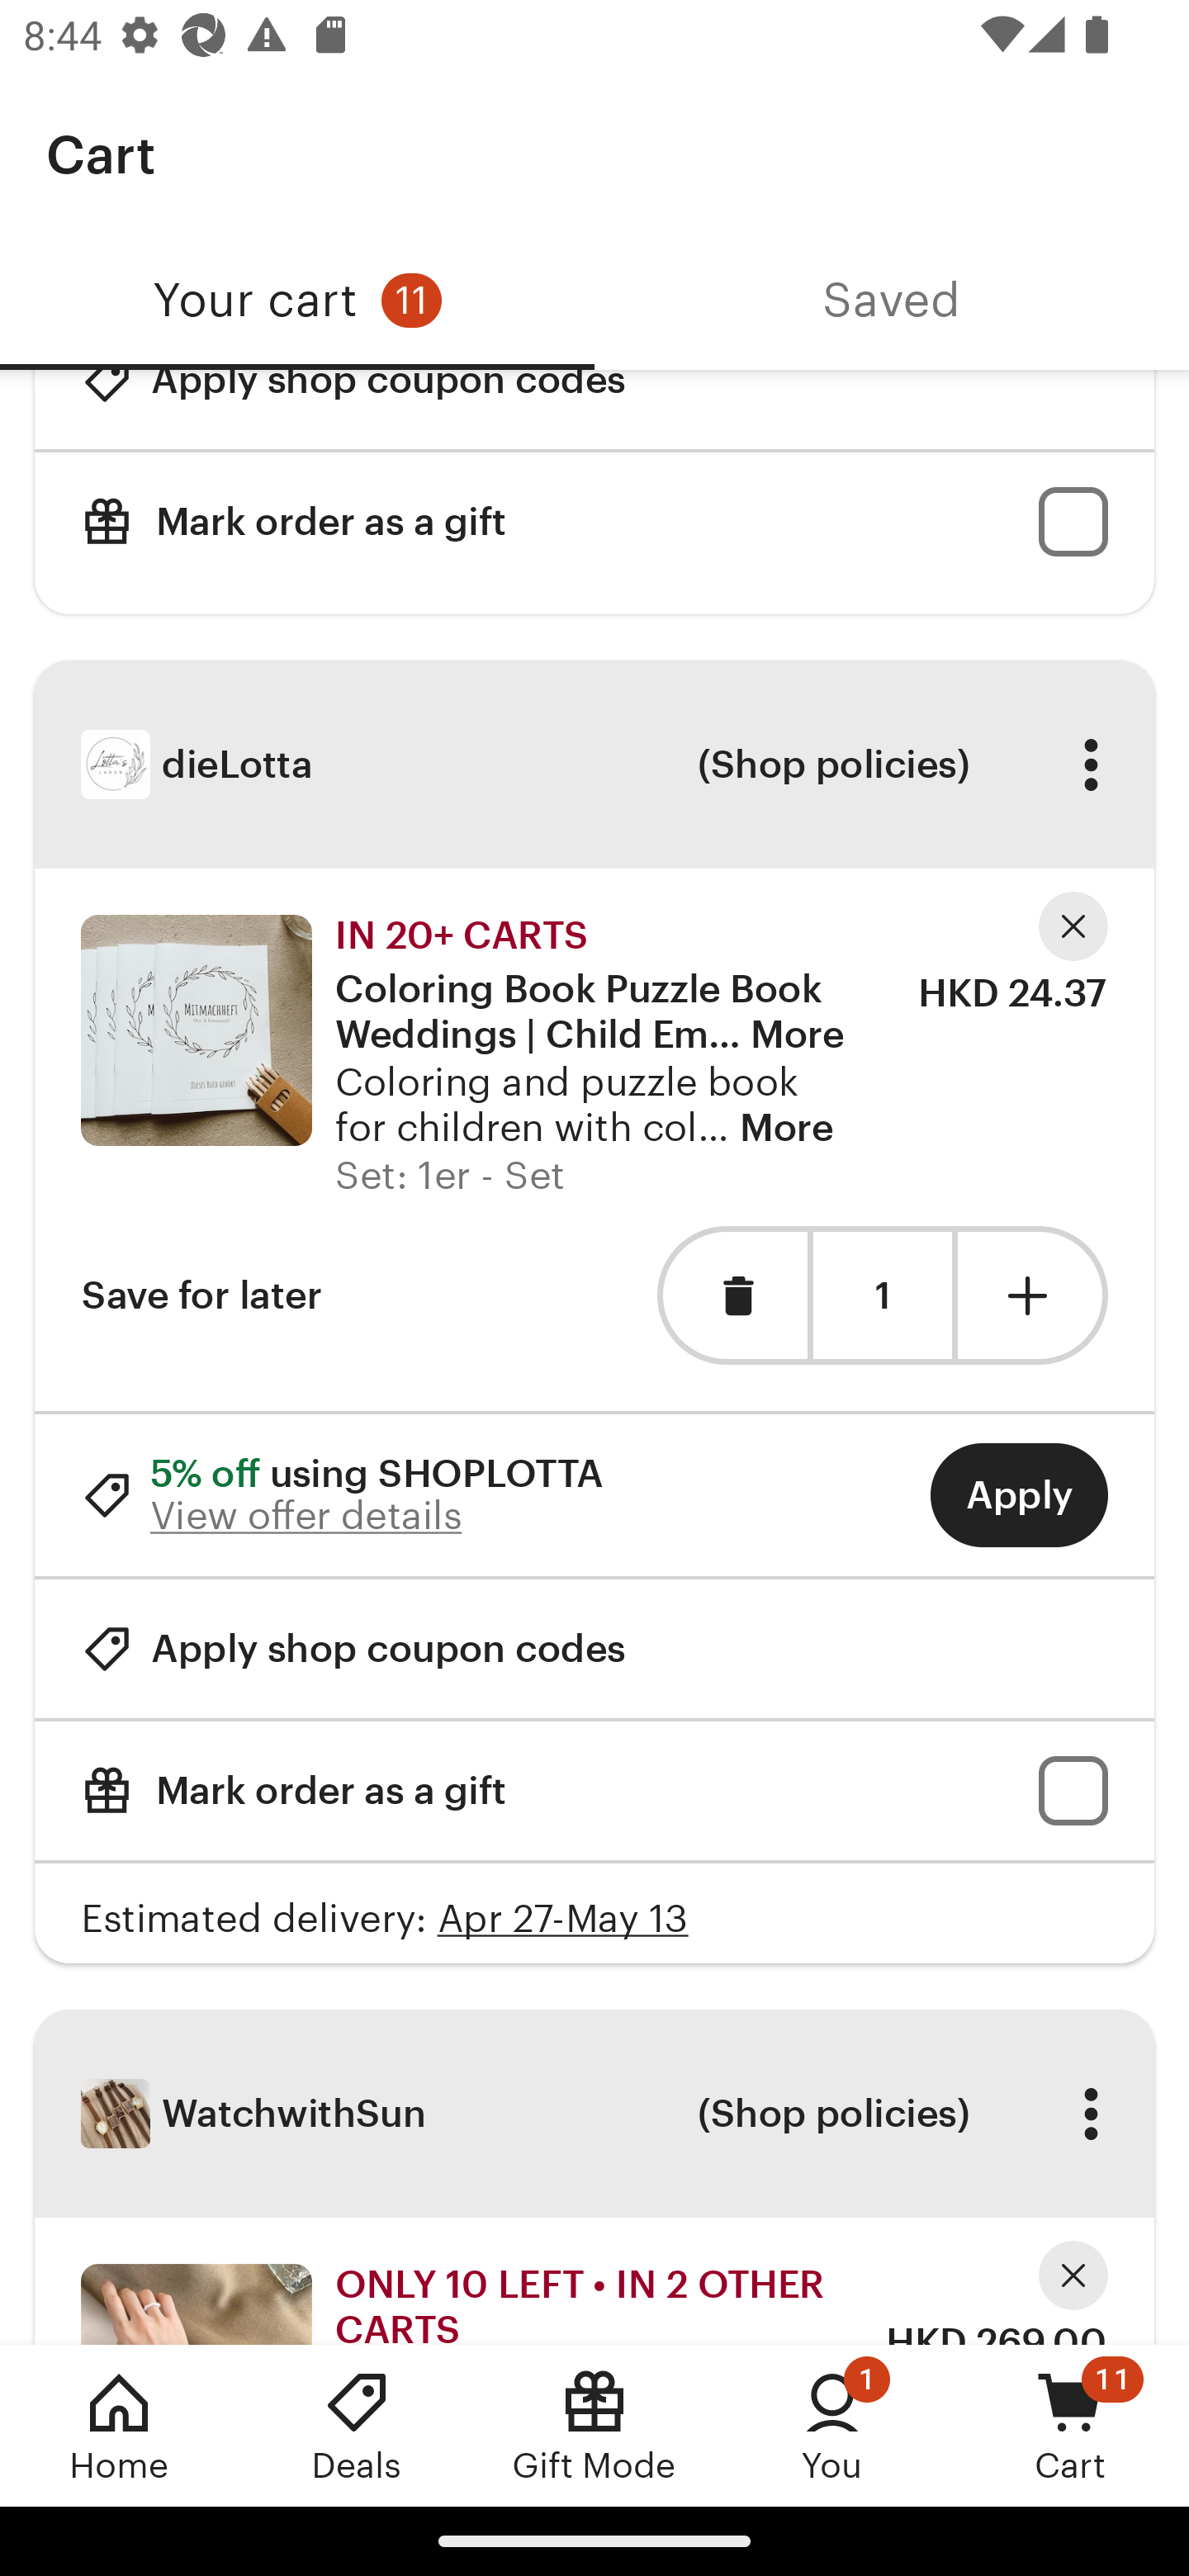 This screenshot has height=2576, width=1189. I want to click on Deals, so click(357, 2425).